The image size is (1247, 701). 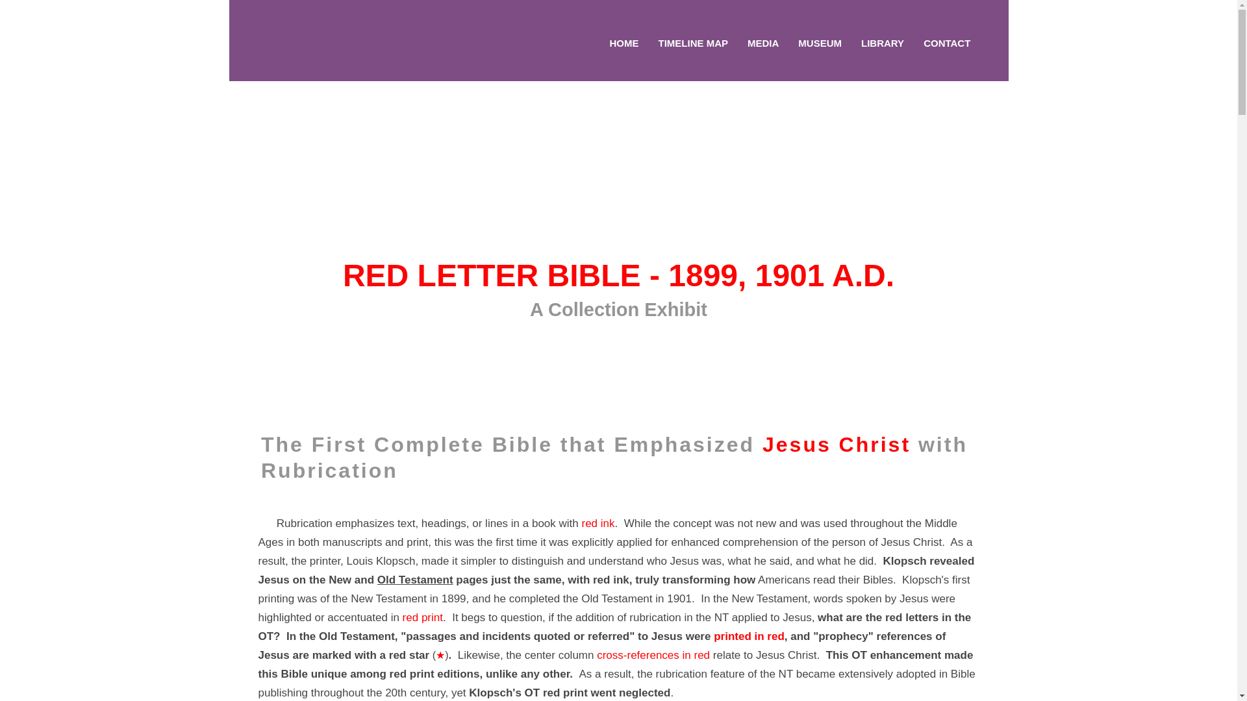 I want to click on MEDIA, so click(x=762, y=43).